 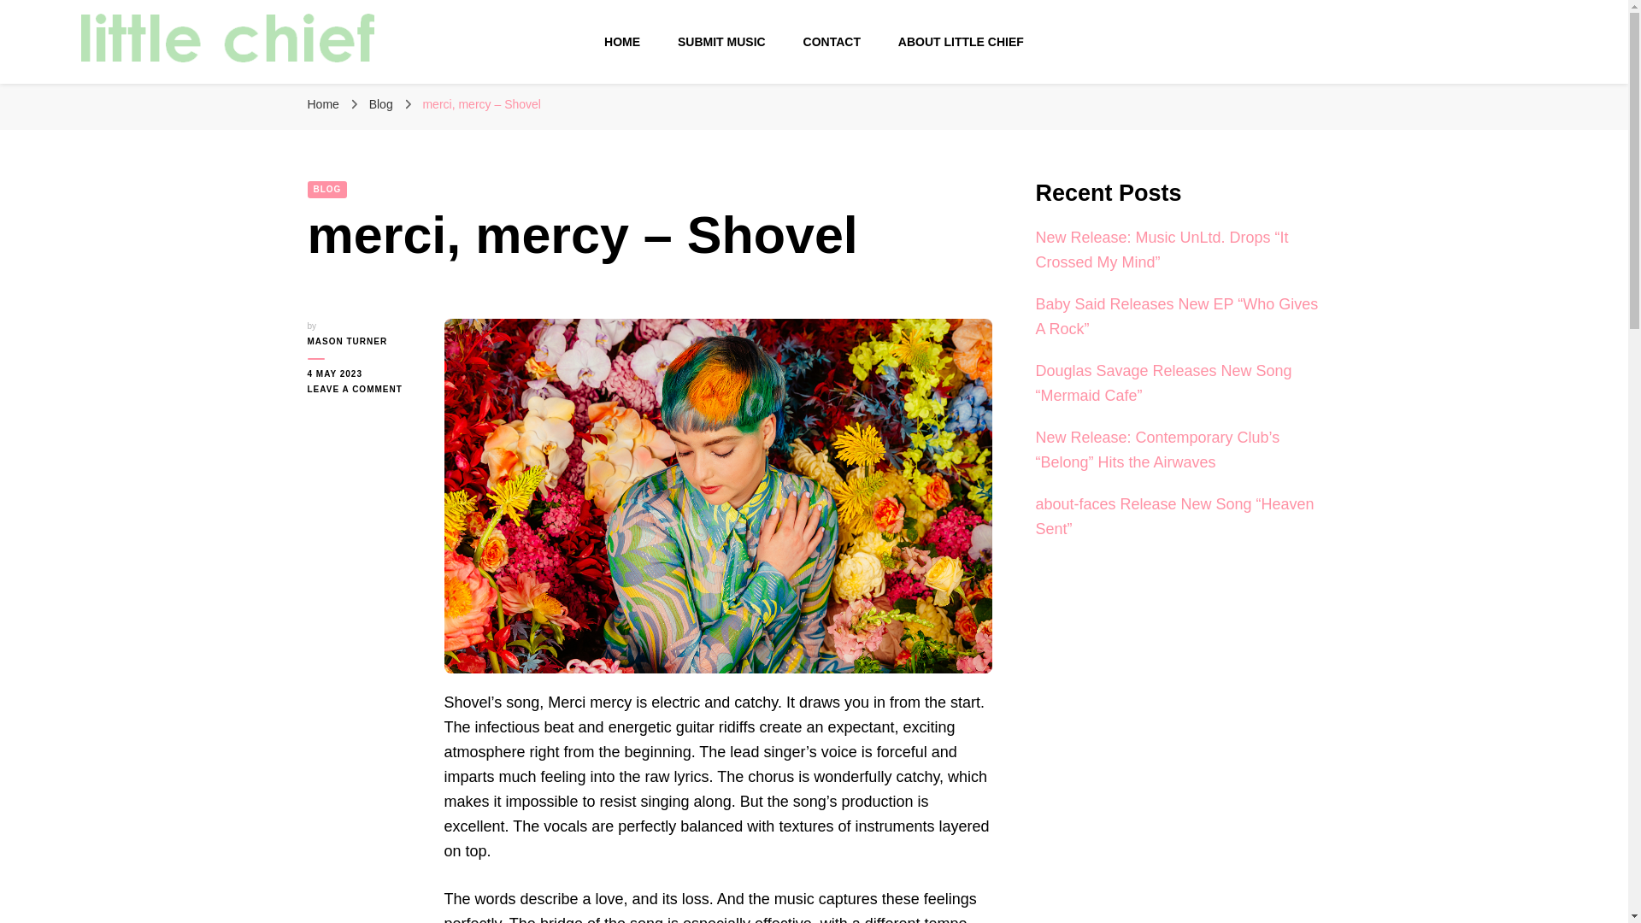 What do you see at coordinates (328, 190) in the screenshot?
I see `BLOG` at bounding box center [328, 190].